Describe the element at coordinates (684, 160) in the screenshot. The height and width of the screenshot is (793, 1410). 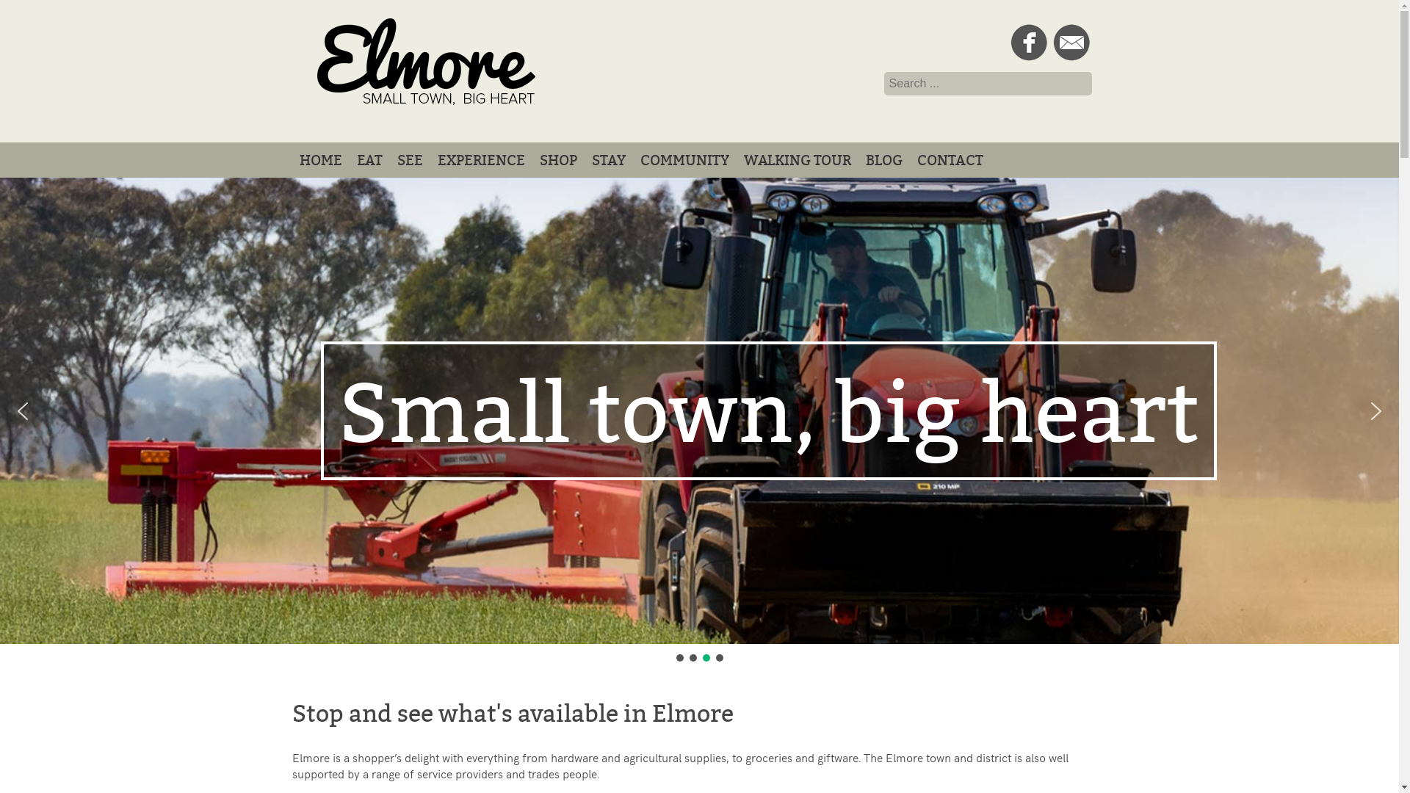
I see `COMMUNITY` at that location.